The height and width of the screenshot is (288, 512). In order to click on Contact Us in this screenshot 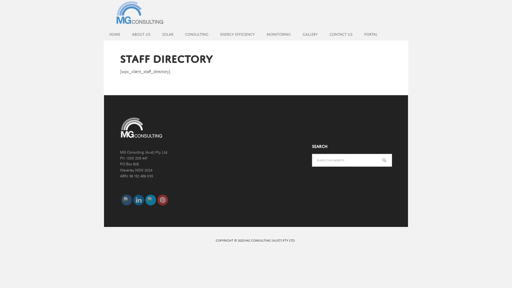, I will do `click(341, 34)`.